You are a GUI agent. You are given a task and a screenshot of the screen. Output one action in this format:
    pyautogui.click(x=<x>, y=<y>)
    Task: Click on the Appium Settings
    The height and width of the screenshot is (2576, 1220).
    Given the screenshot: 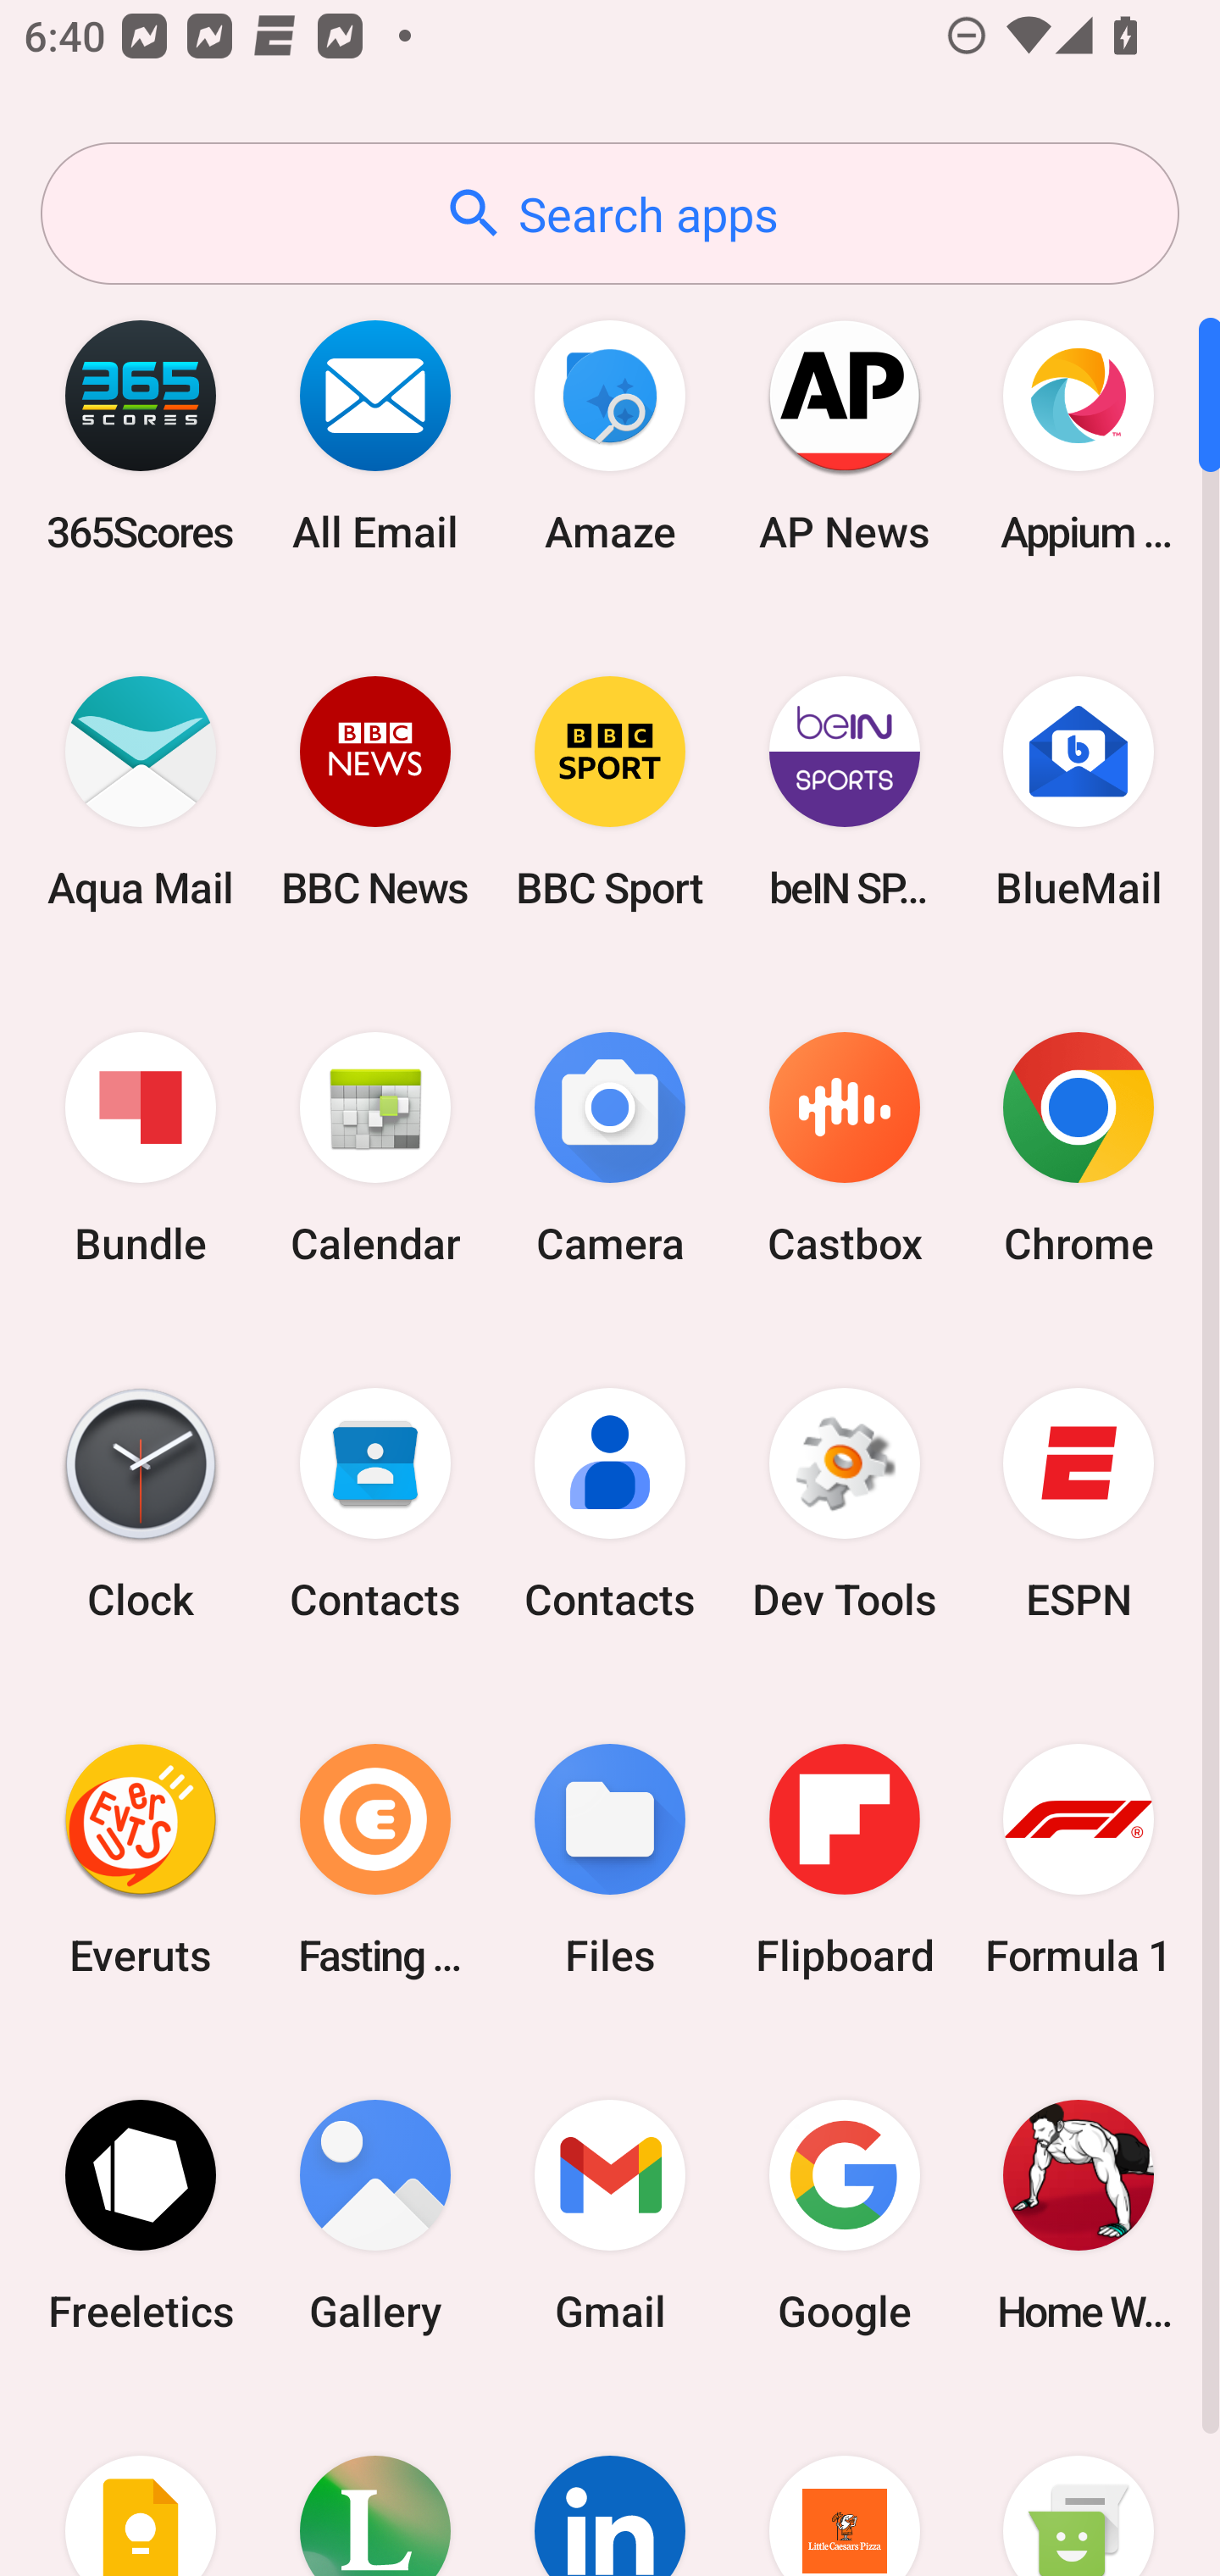 What is the action you would take?
    pyautogui.click(x=1079, y=436)
    